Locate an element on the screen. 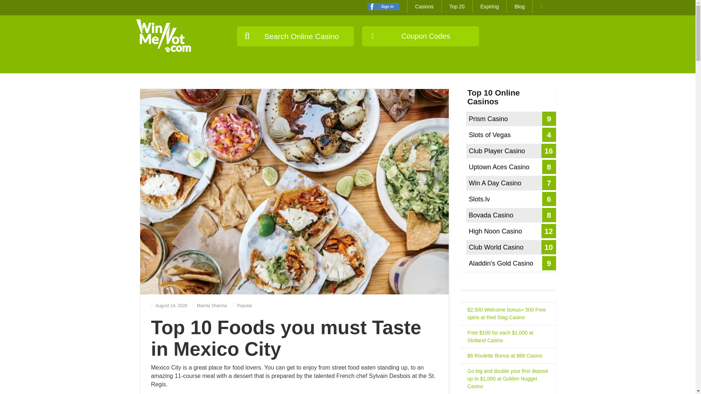 The height and width of the screenshot is (394, 701). Prism Casino is located at coordinates (511, 119).